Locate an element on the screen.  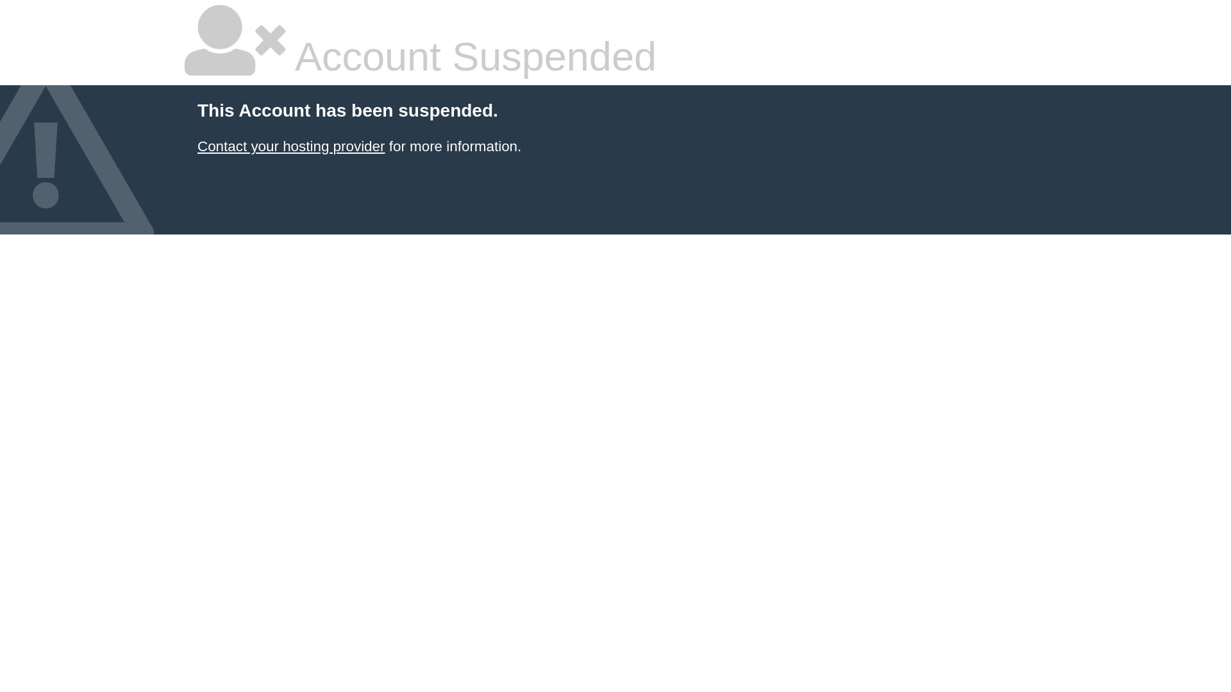
Contact your hosting provider is located at coordinates (291, 146).